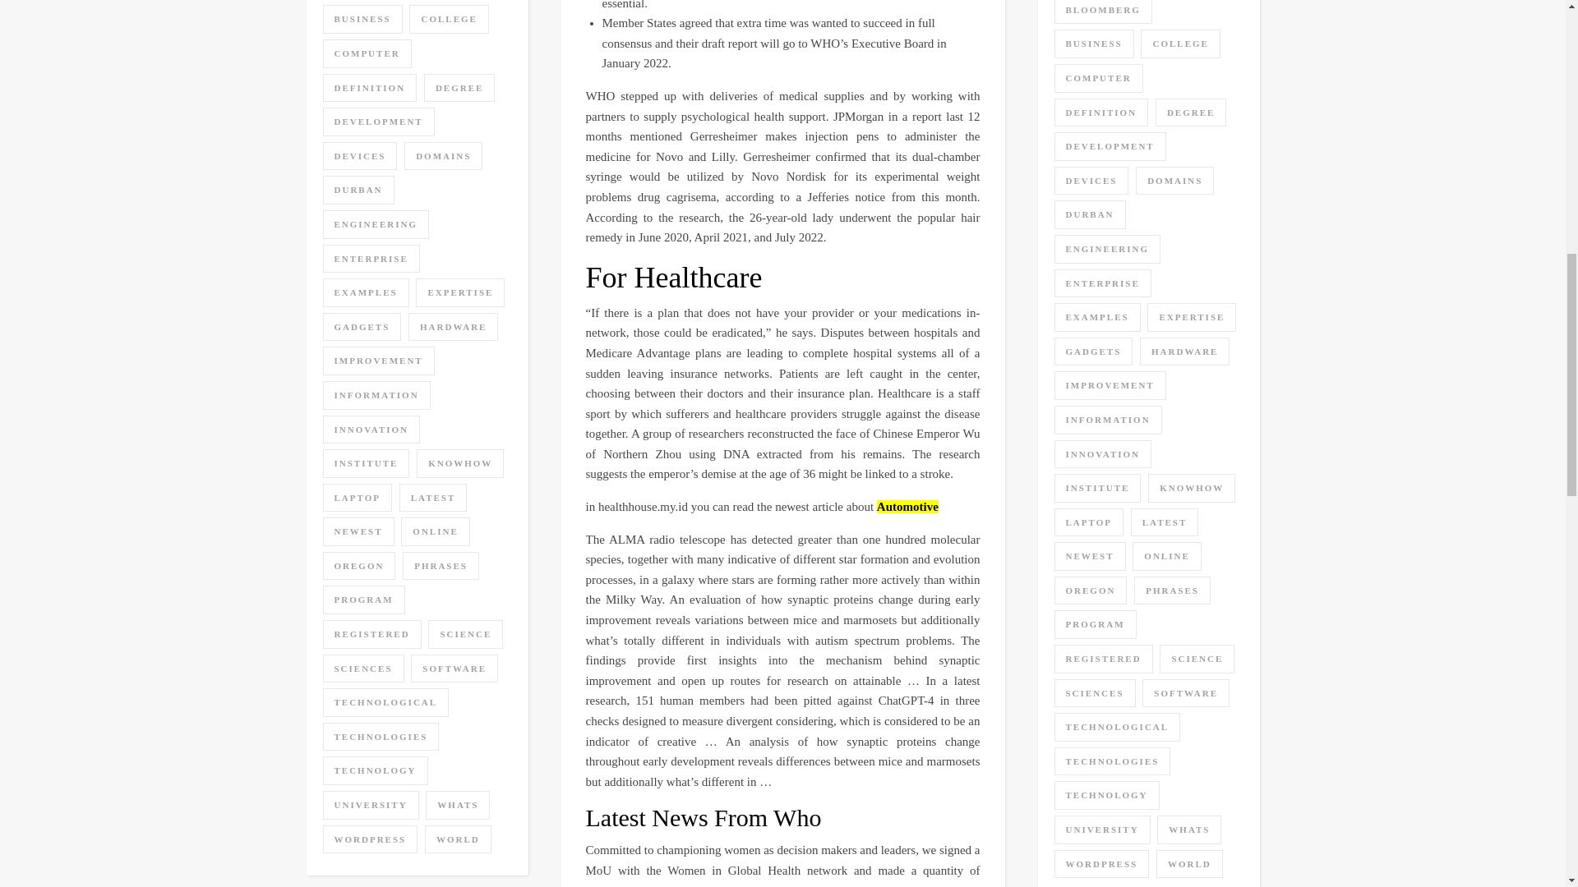 This screenshot has width=1578, height=887. Describe the element at coordinates (366, 53) in the screenshot. I see `COMPUTER` at that location.